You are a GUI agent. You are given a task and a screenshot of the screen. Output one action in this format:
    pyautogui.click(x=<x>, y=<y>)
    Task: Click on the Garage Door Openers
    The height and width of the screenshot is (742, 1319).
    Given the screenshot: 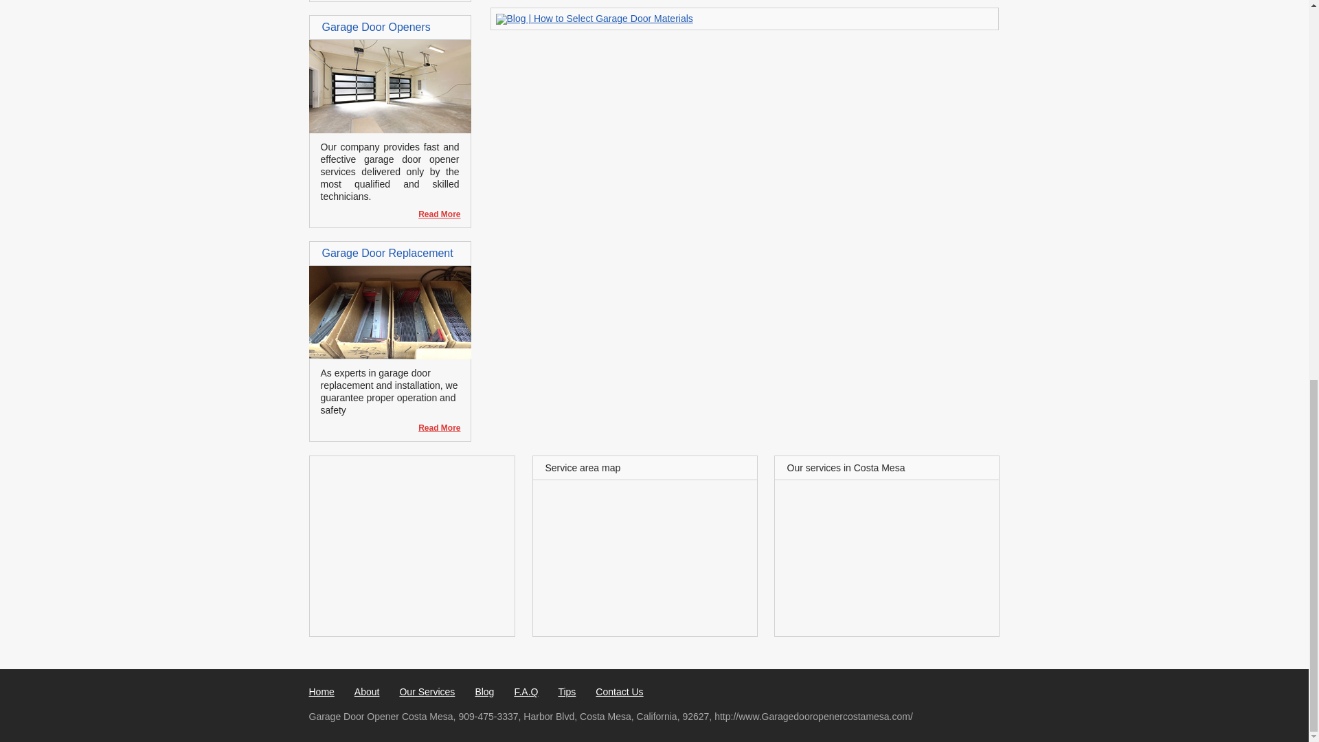 What is the action you would take?
    pyautogui.click(x=375, y=27)
    